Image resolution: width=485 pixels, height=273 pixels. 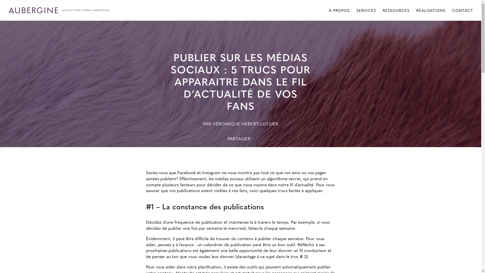 What do you see at coordinates (366, 15) in the screenshot?
I see `SERVICES` at bounding box center [366, 15].